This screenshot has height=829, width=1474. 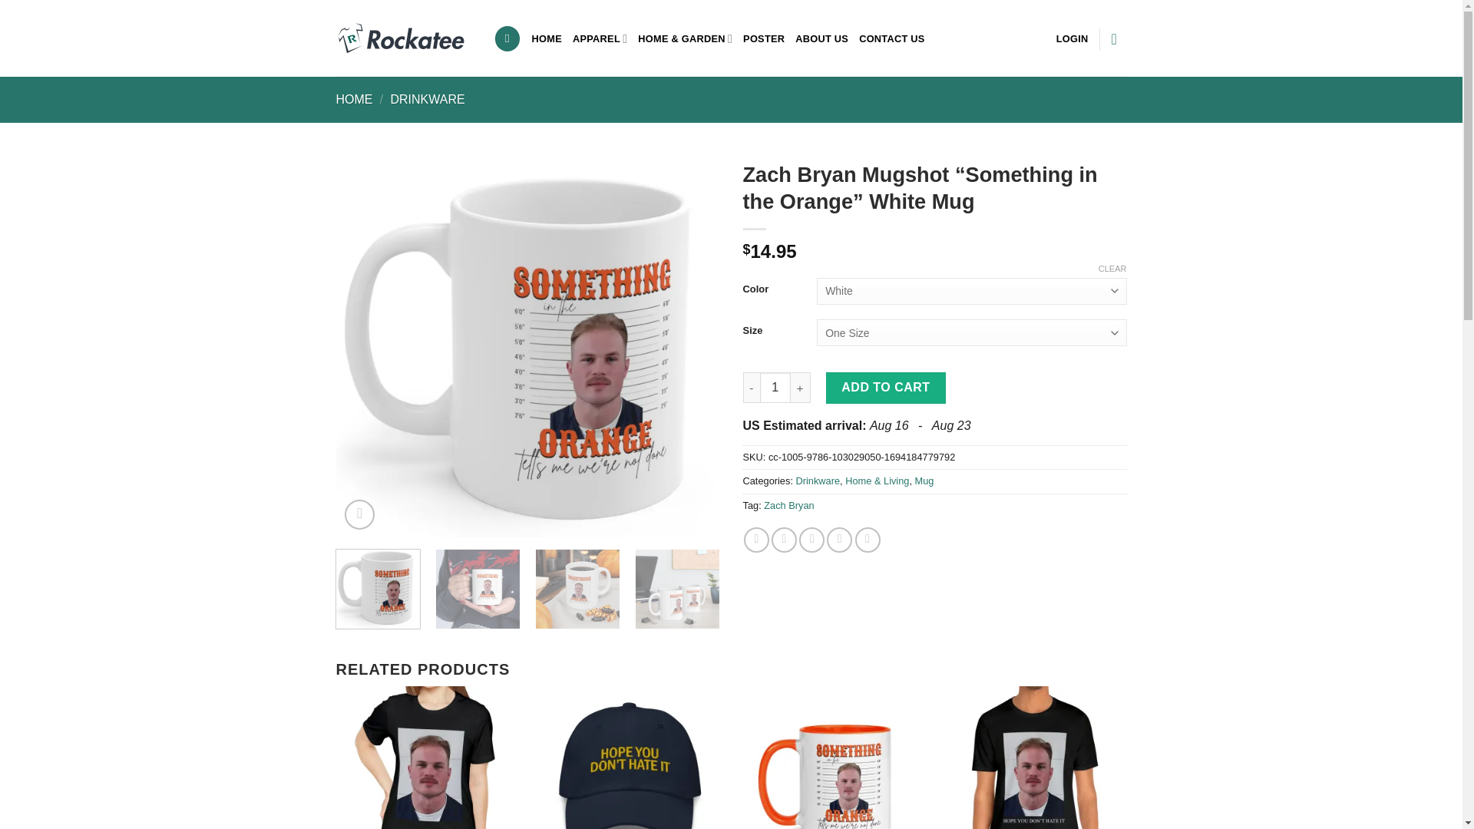 What do you see at coordinates (818, 481) in the screenshot?
I see `Drinkware` at bounding box center [818, 481].